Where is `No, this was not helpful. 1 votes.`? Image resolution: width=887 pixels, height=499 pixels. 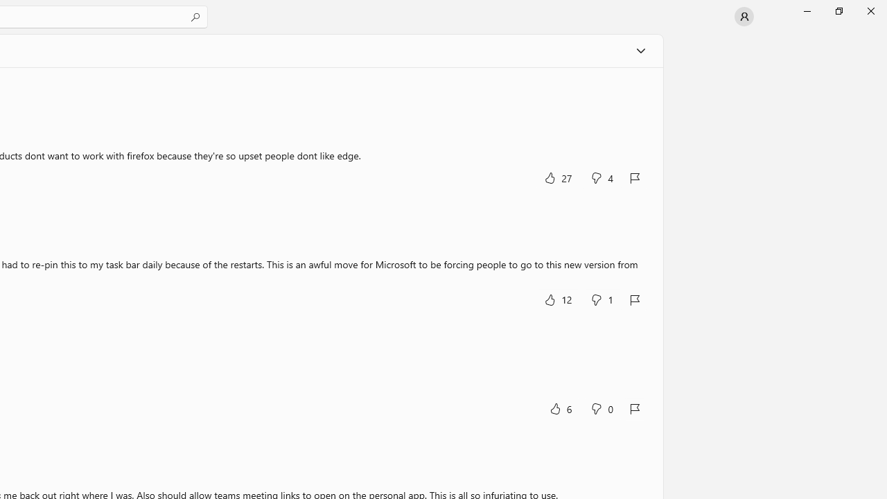 No, this was not helpful. 1 votes. is located at coordinates (601, 299).